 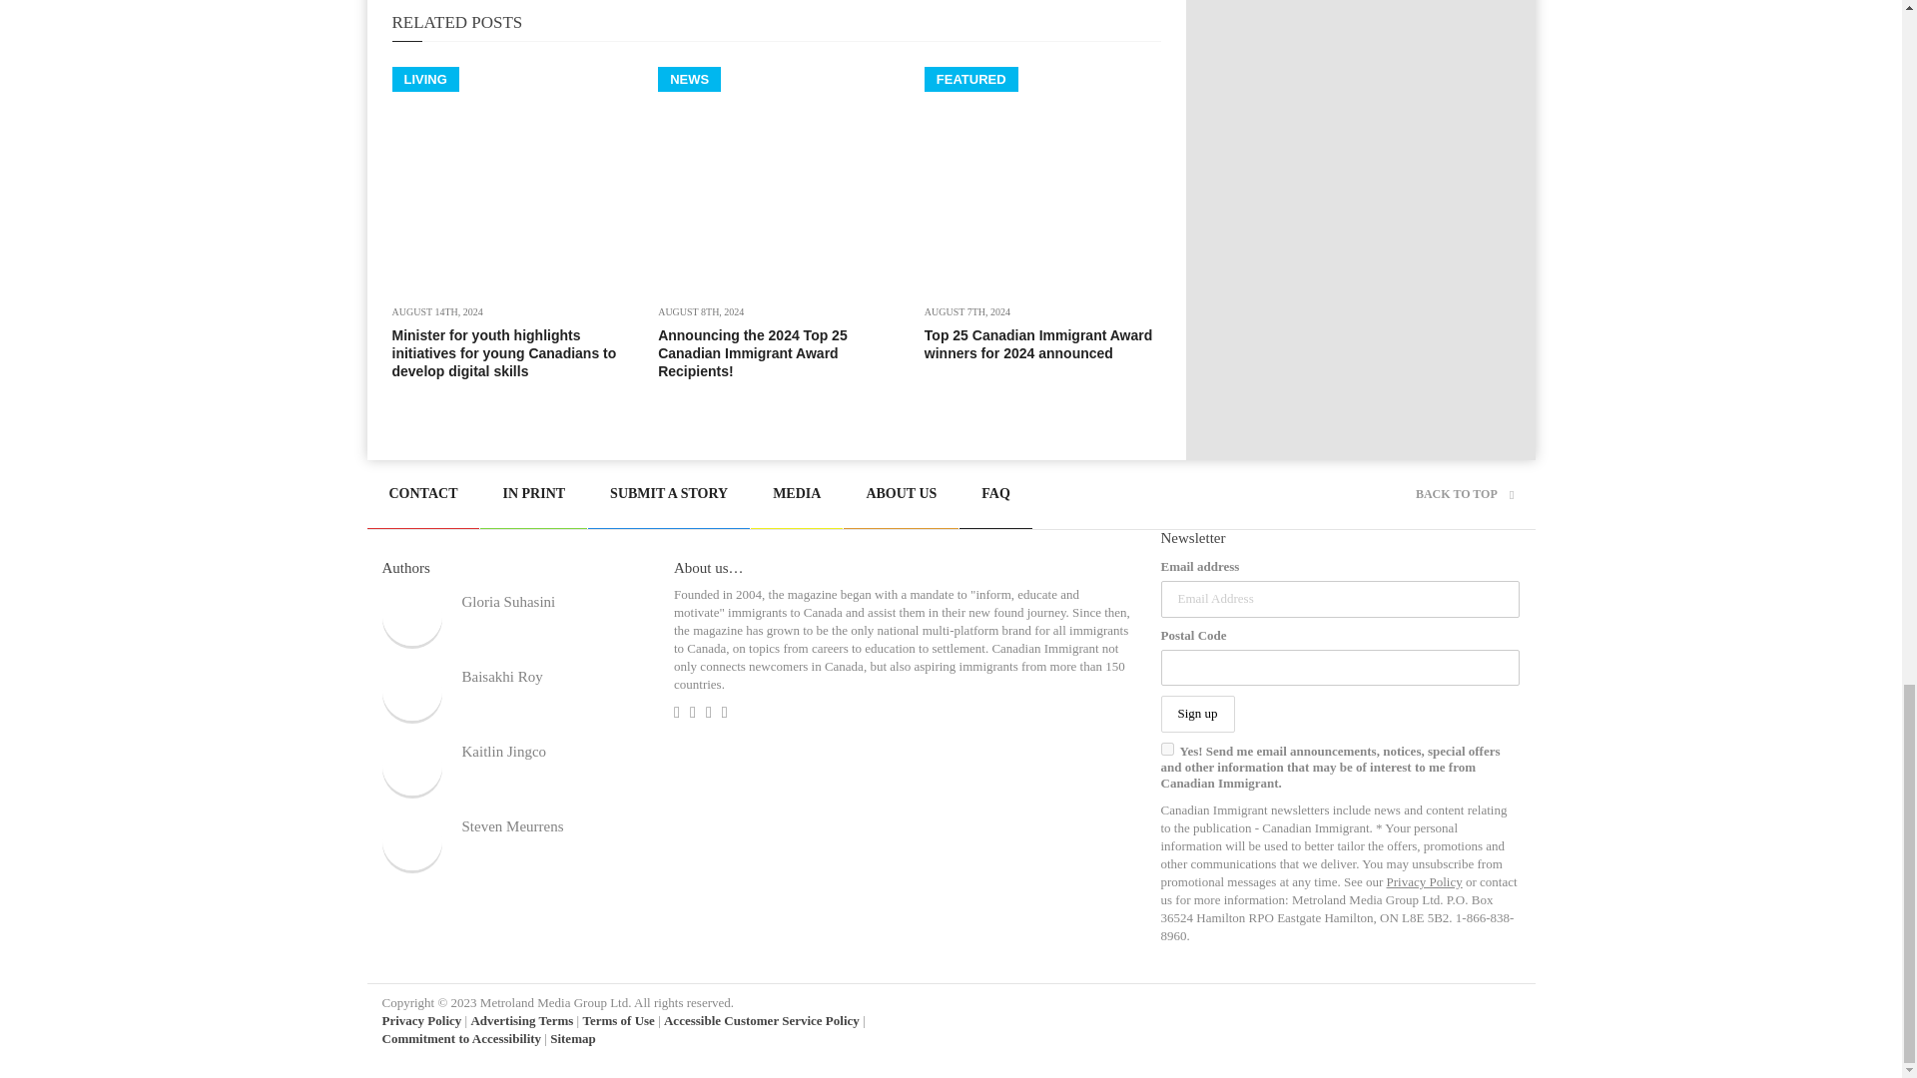 What do you see at coordinates (1464, 494) in the screenshot?
I see `BACK TO TOP` at bounding box center [1464, 494].